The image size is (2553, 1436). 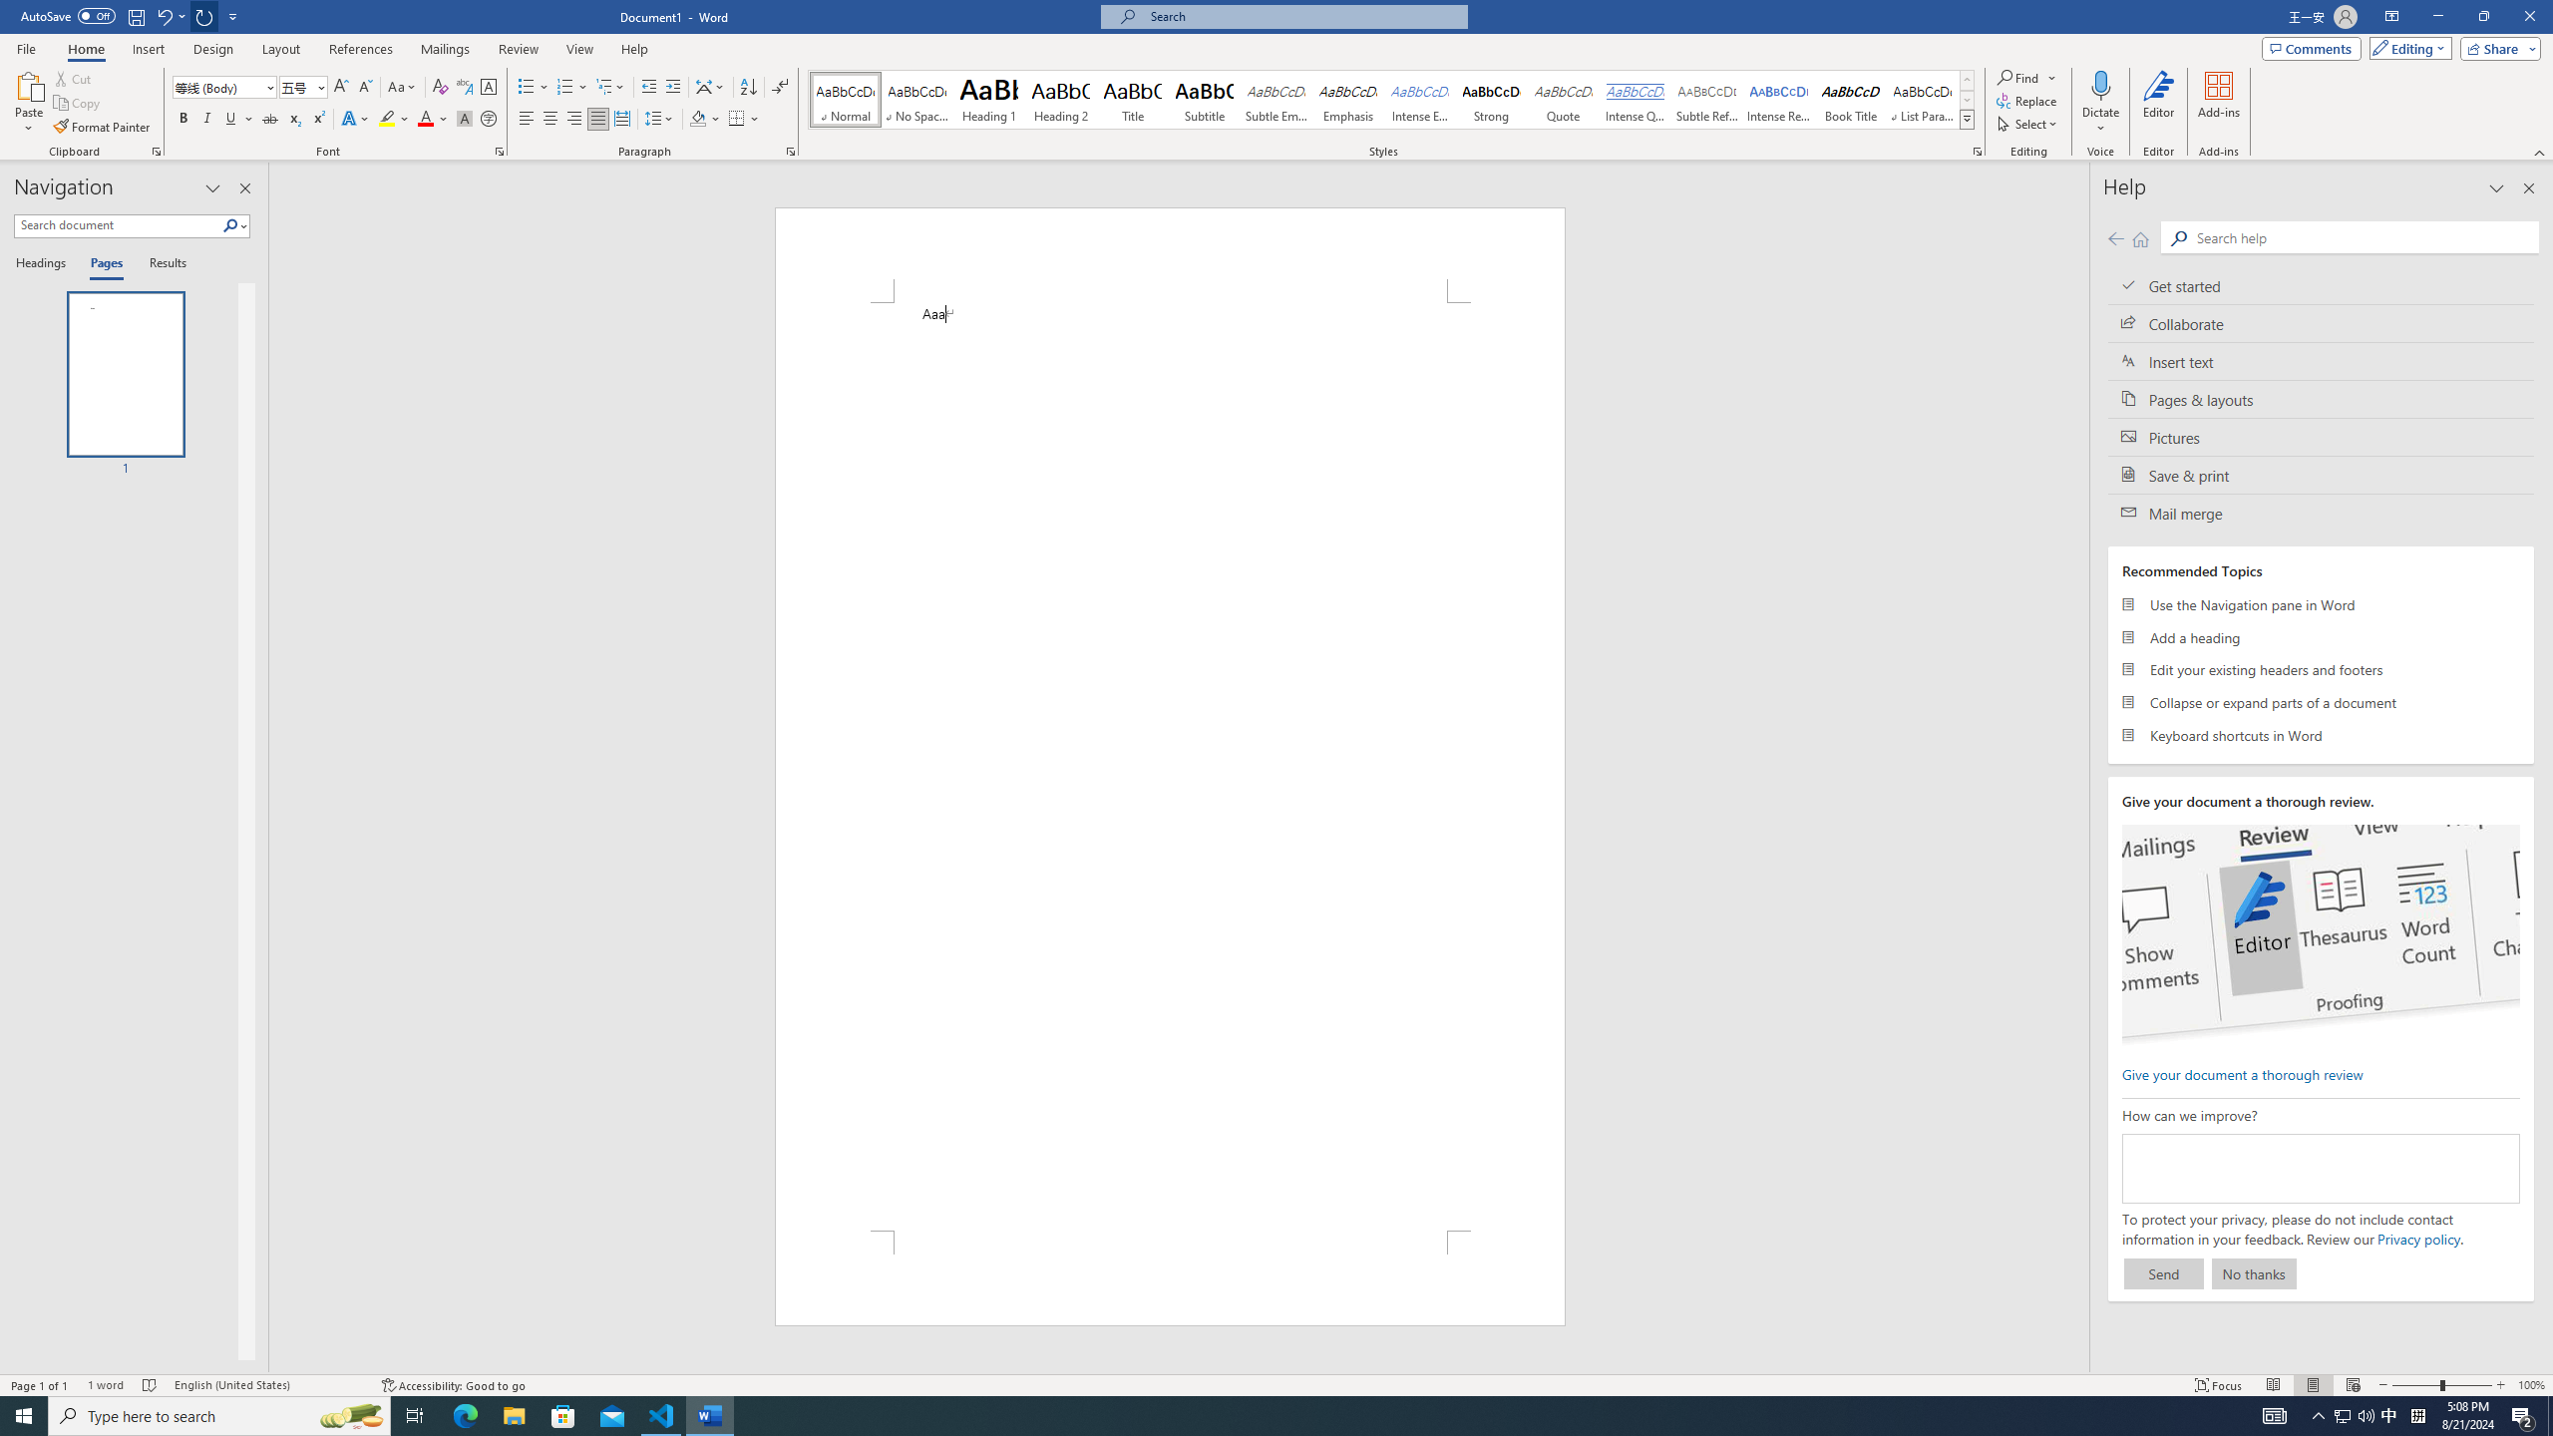 I want to click on Insert text, so click(x=2322, y=361).